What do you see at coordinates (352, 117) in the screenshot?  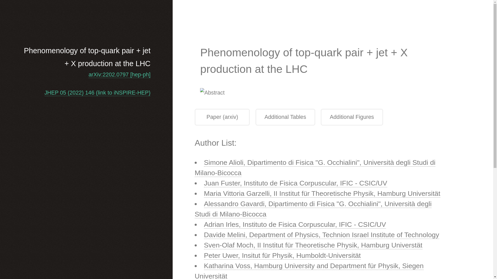 I see `Additional Figures` at bounding box center [352, 117].